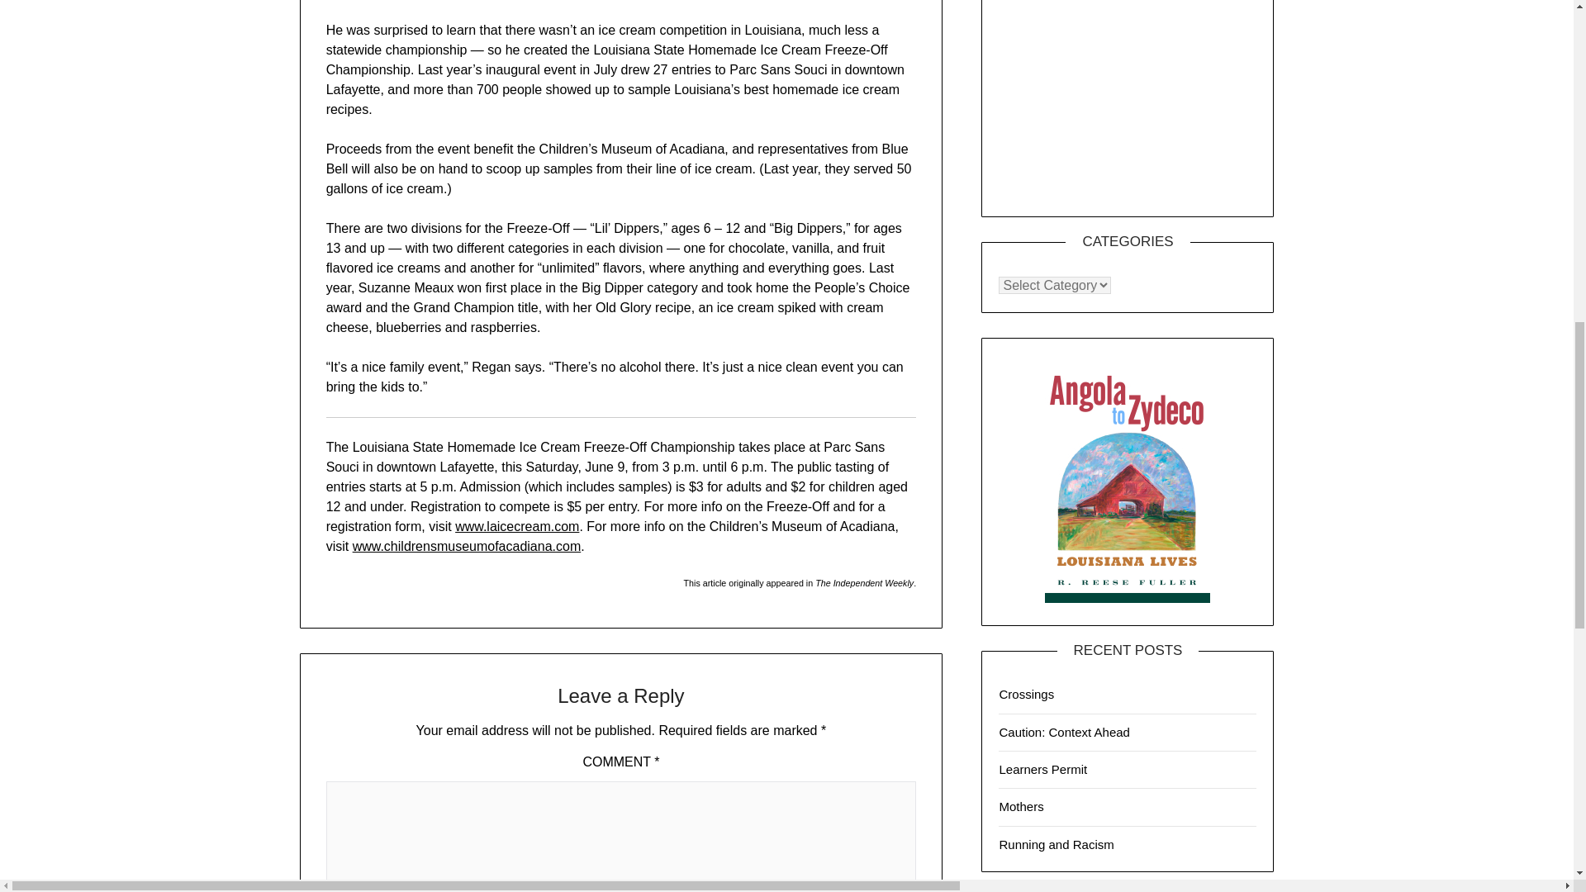  Describe the element at coordinates (1064, 732) in the screenshot. I see `Caution: Context Ahead` at that location.